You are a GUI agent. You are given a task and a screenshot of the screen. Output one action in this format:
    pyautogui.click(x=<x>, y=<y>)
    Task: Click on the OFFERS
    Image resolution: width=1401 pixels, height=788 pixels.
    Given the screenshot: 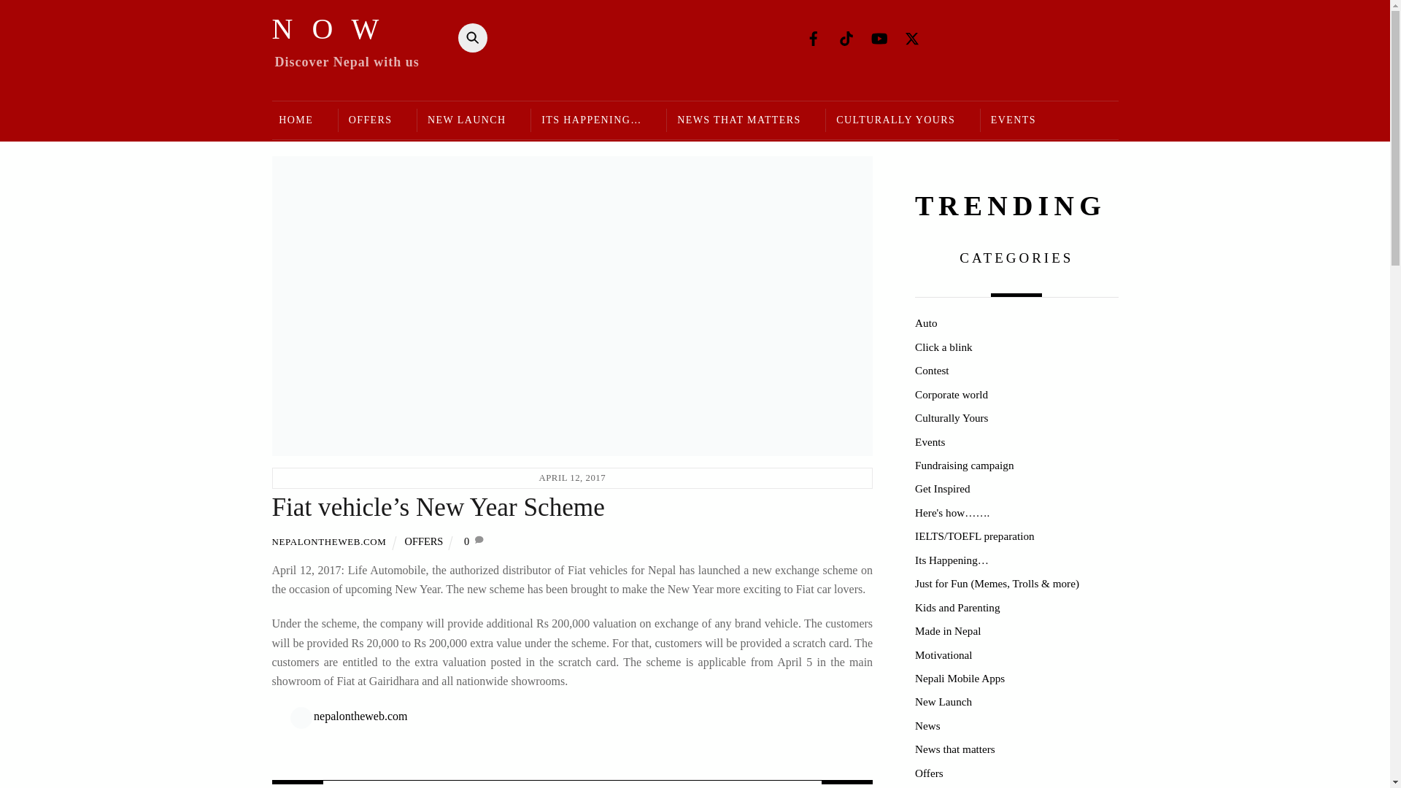 What is the action you would take?
    pyautogui.click(x=370, y=121)
    